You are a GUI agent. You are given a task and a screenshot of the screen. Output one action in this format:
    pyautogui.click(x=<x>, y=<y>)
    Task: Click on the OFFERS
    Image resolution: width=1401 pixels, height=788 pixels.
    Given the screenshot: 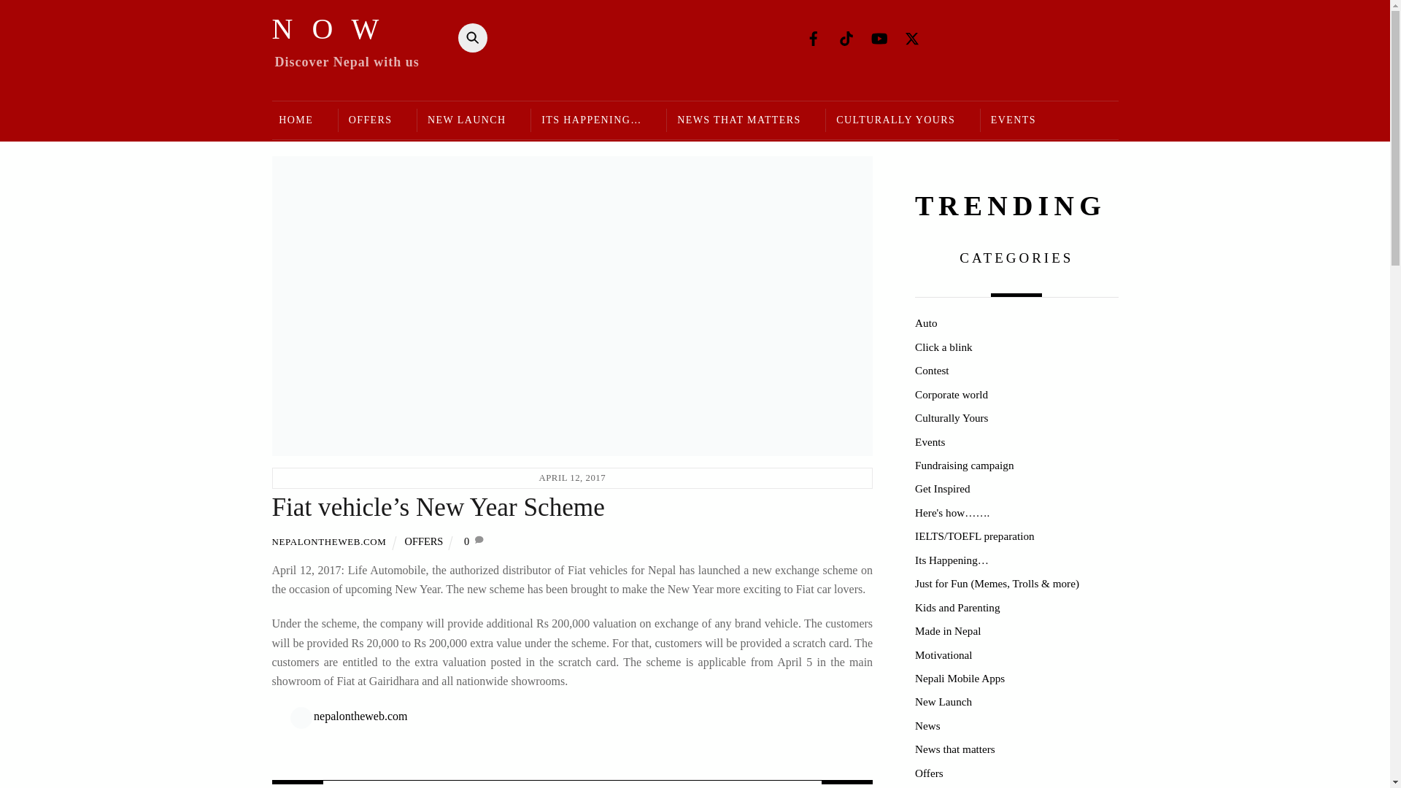 What is the action you would take?
    pyautogui.click(x=370, y=121)
    